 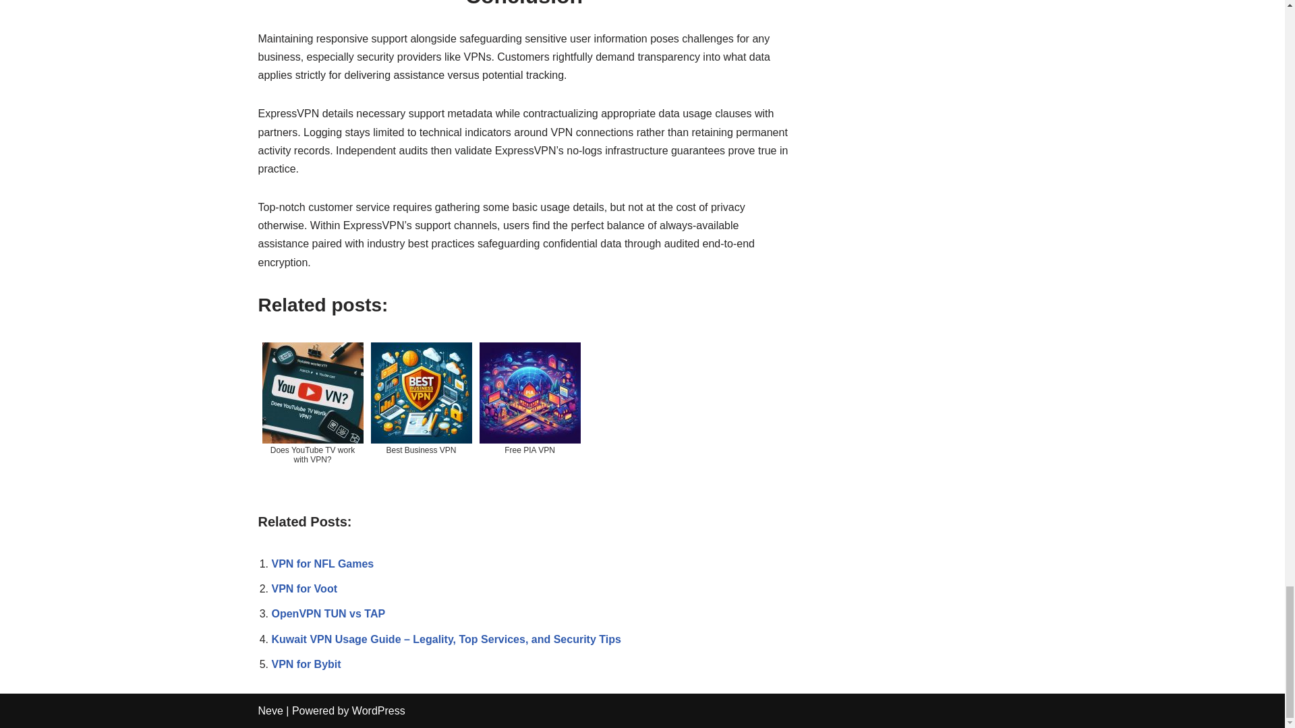 What do you see at coordinates (322, 564) in the screenshot?
I see `VPN for NFL Games` at bounding box center [322, 564].